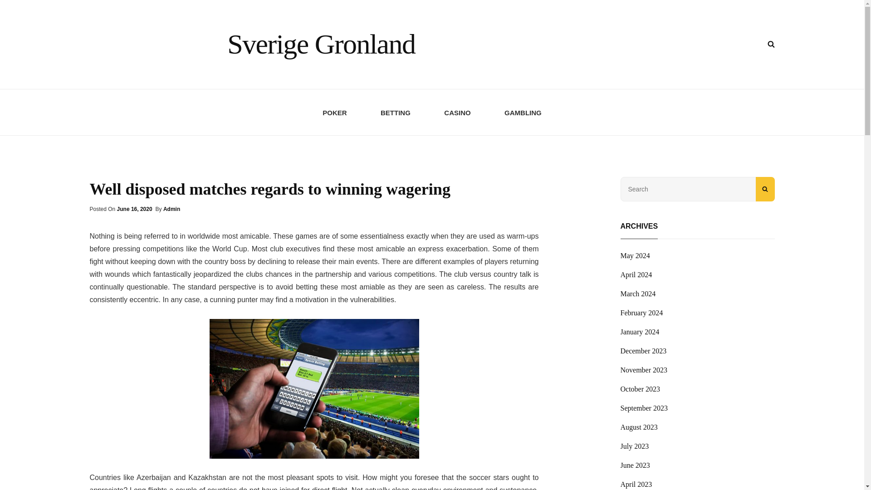 The width and height of the screenshot is (871, 490). What do you see at coordinates (640, 332) in the screenshot?
I see `January 2024` at bounding box center [640, 332].